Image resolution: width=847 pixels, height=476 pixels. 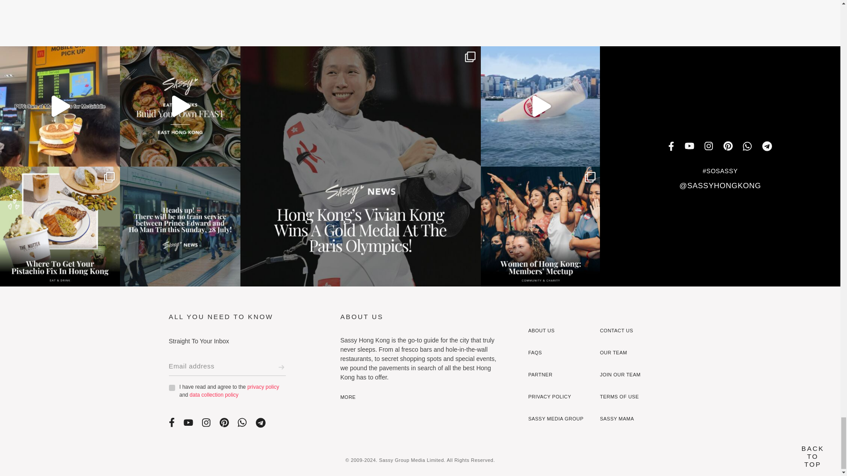 I want to click on Sign Up, so click(x=281, y=367).